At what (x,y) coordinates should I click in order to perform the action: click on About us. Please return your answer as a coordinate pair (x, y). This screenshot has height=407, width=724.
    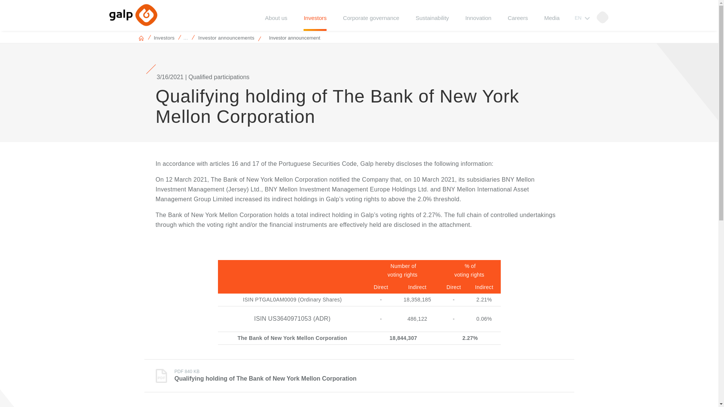
    Looking at the image, I should click on (276, 23).